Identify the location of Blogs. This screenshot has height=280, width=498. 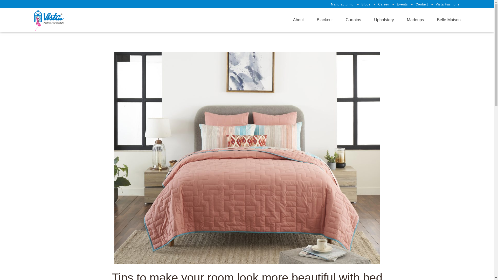
(369, 5).